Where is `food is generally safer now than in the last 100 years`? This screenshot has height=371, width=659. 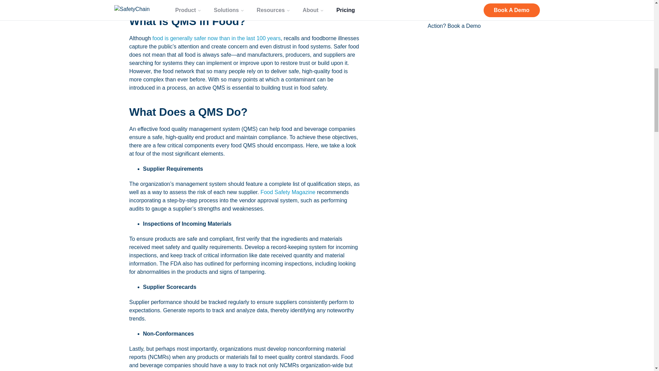
food is generally safer now than in the last 100 years is located at coordinates (216, 38).